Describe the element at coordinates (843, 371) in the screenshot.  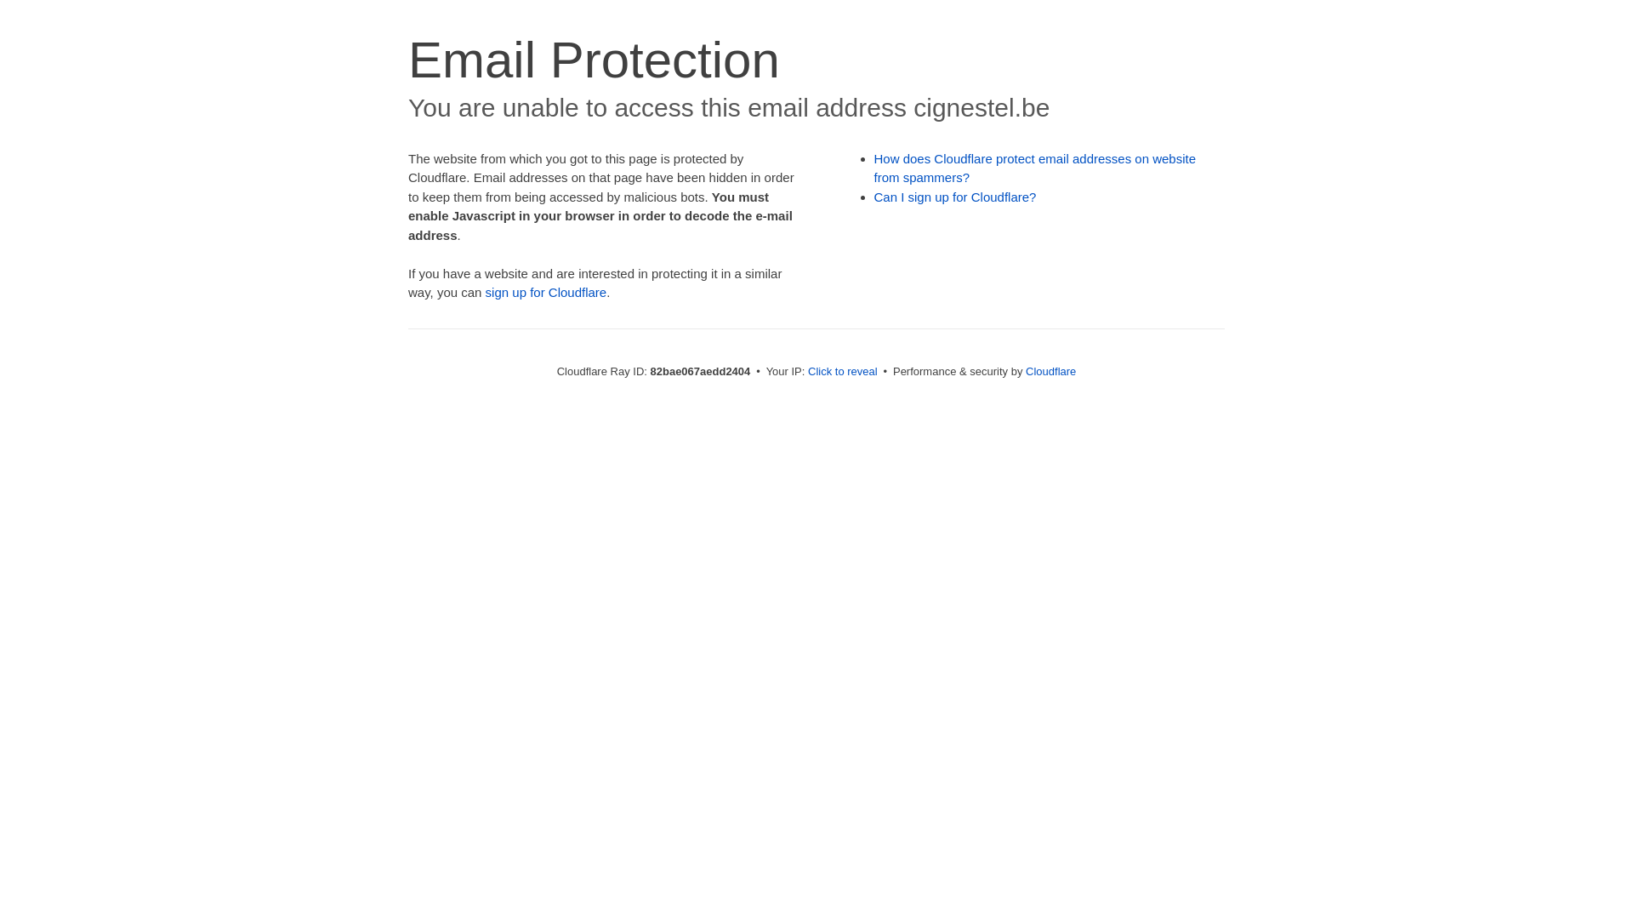
I see `Click to reveal` at that location.